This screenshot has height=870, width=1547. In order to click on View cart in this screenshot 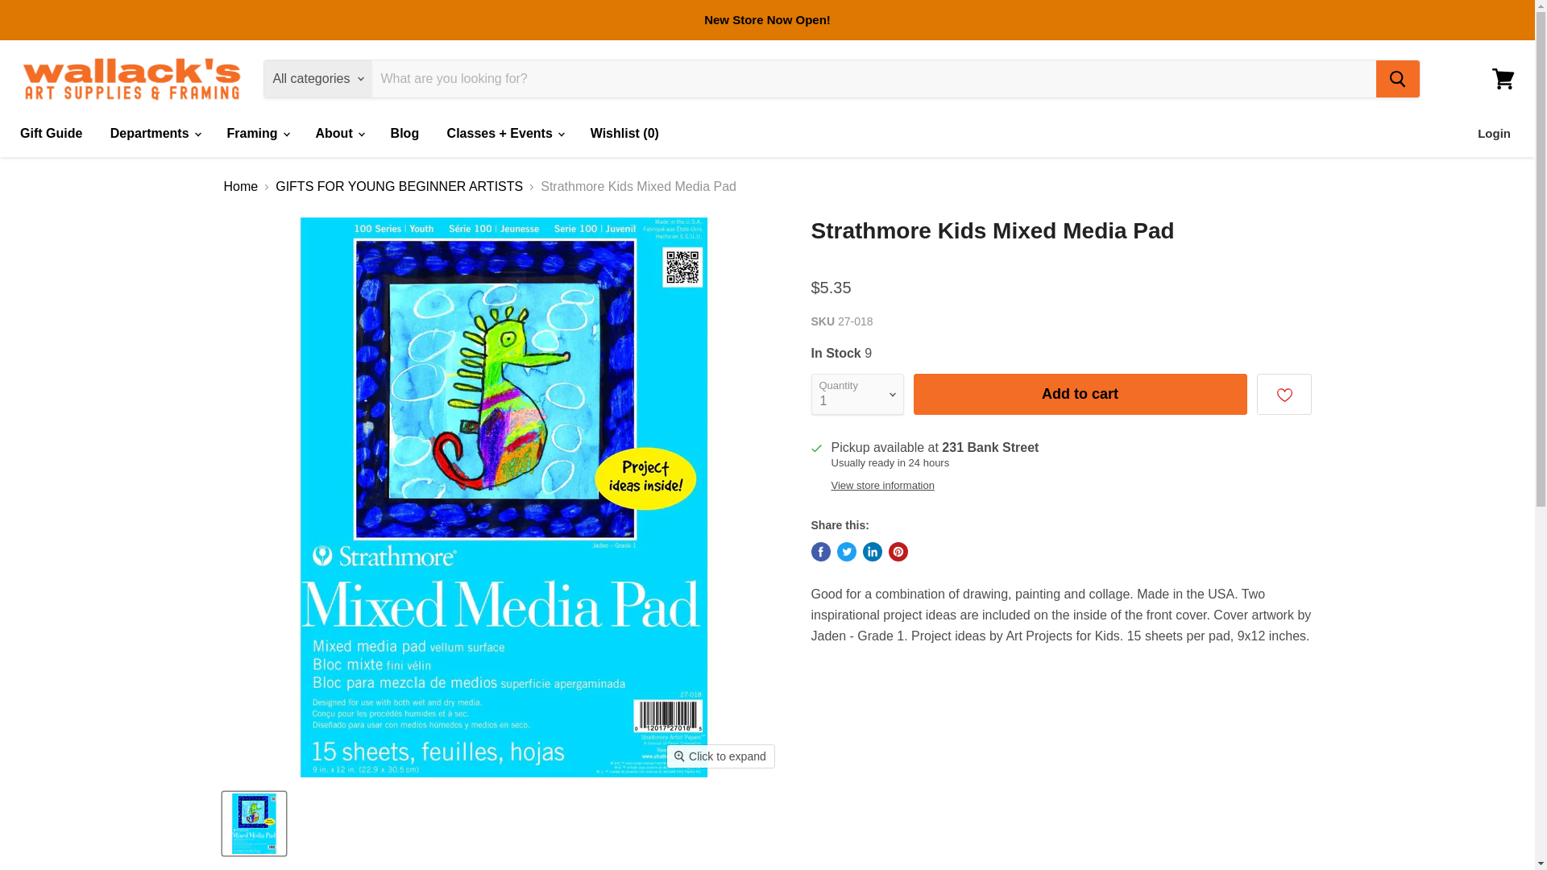, I will do `click(1503, 78)`.